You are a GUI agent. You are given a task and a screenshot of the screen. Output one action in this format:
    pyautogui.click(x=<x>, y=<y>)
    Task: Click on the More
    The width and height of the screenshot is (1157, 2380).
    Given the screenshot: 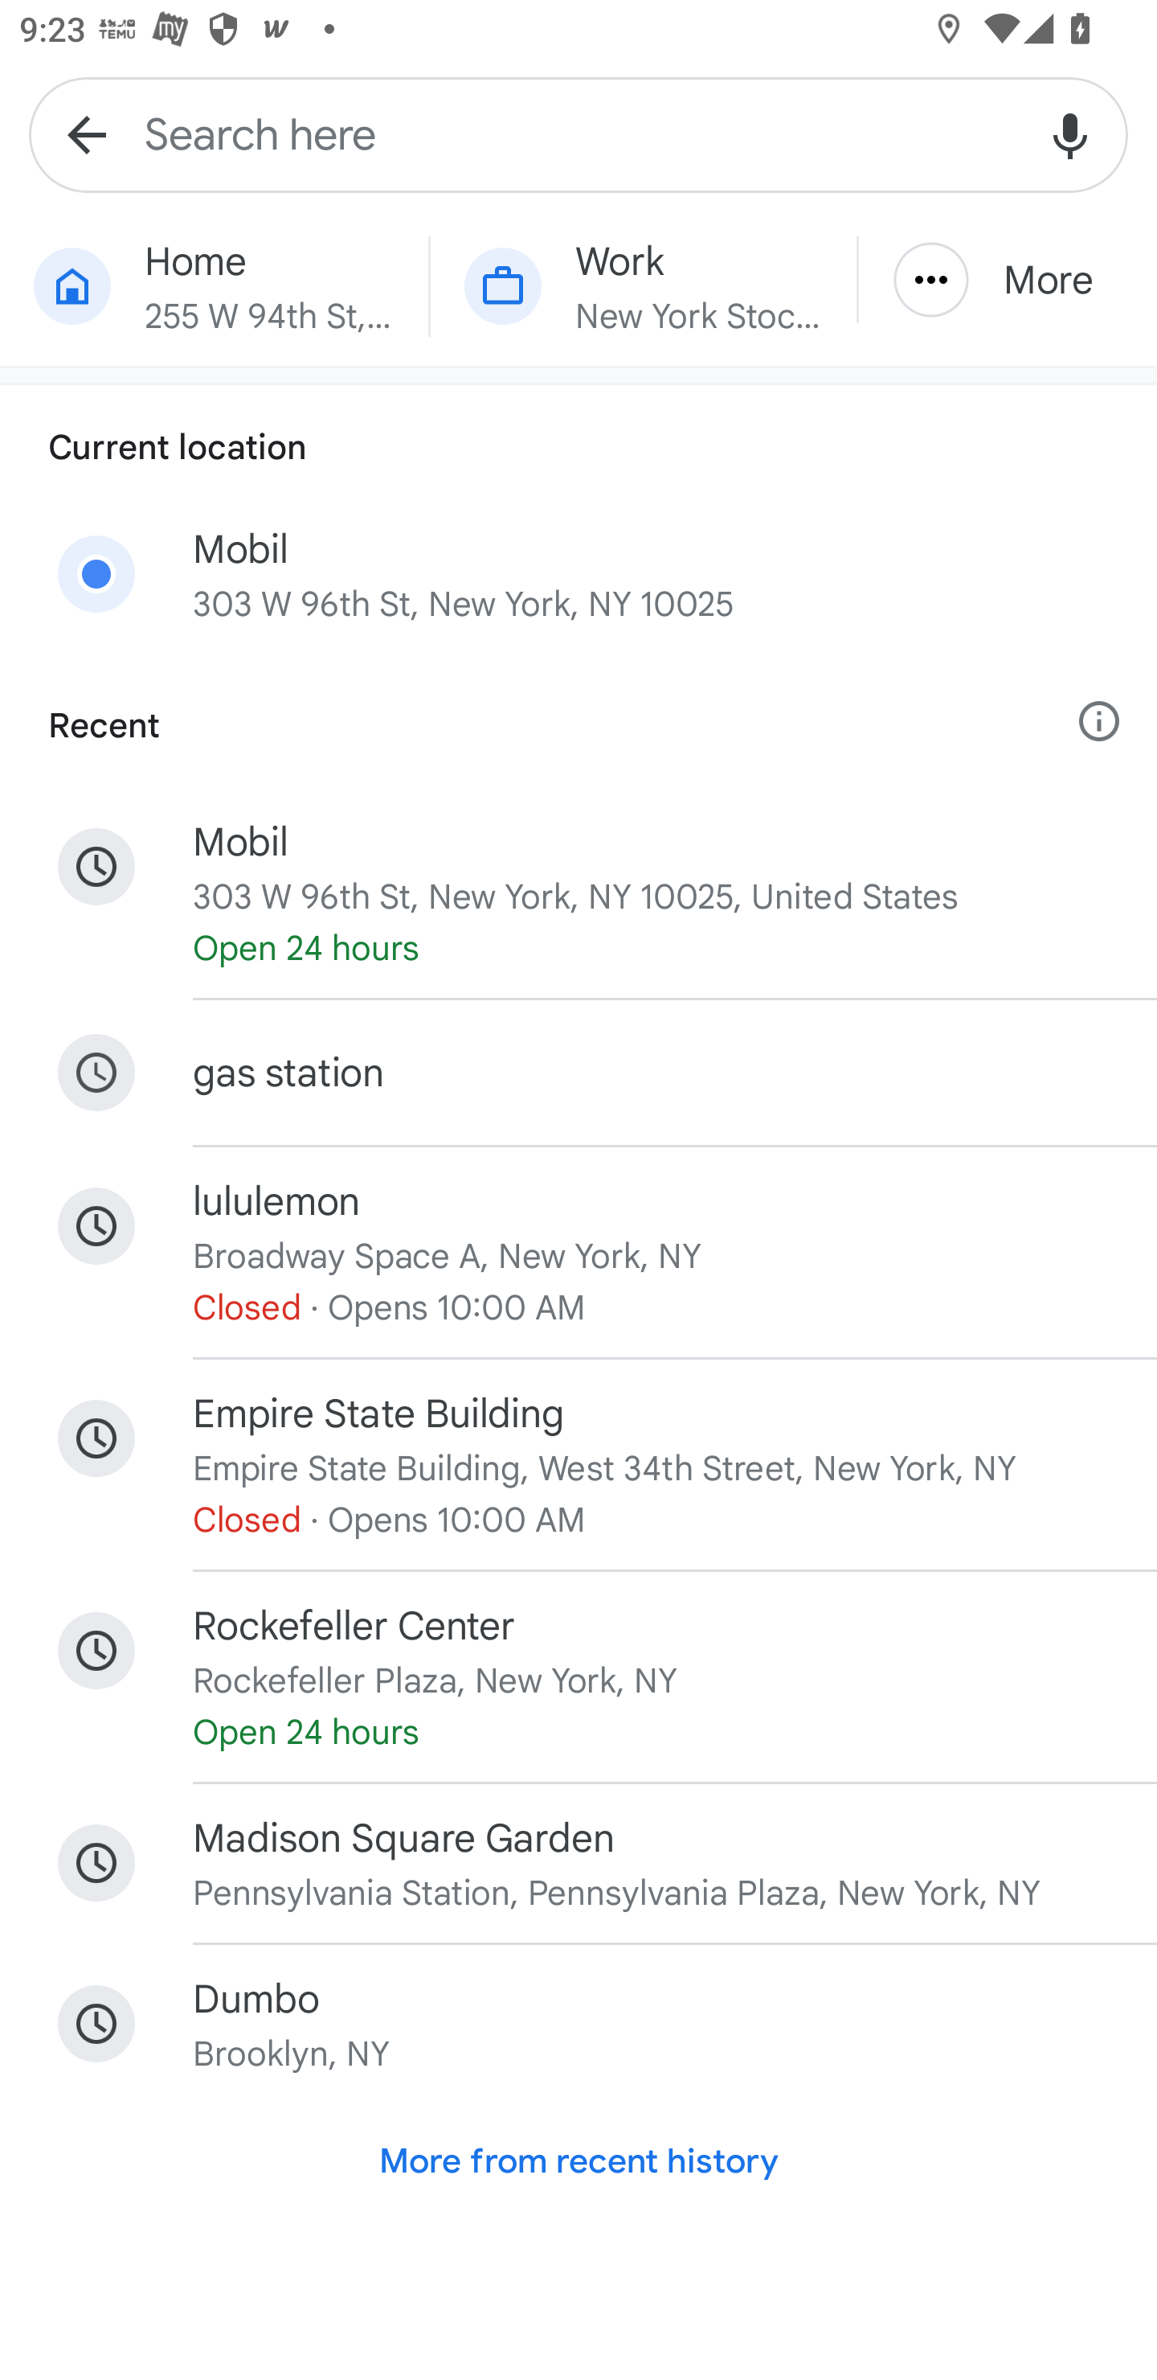 What is the action you would take?
    pyautogui.click(x=1008, y=280)
    